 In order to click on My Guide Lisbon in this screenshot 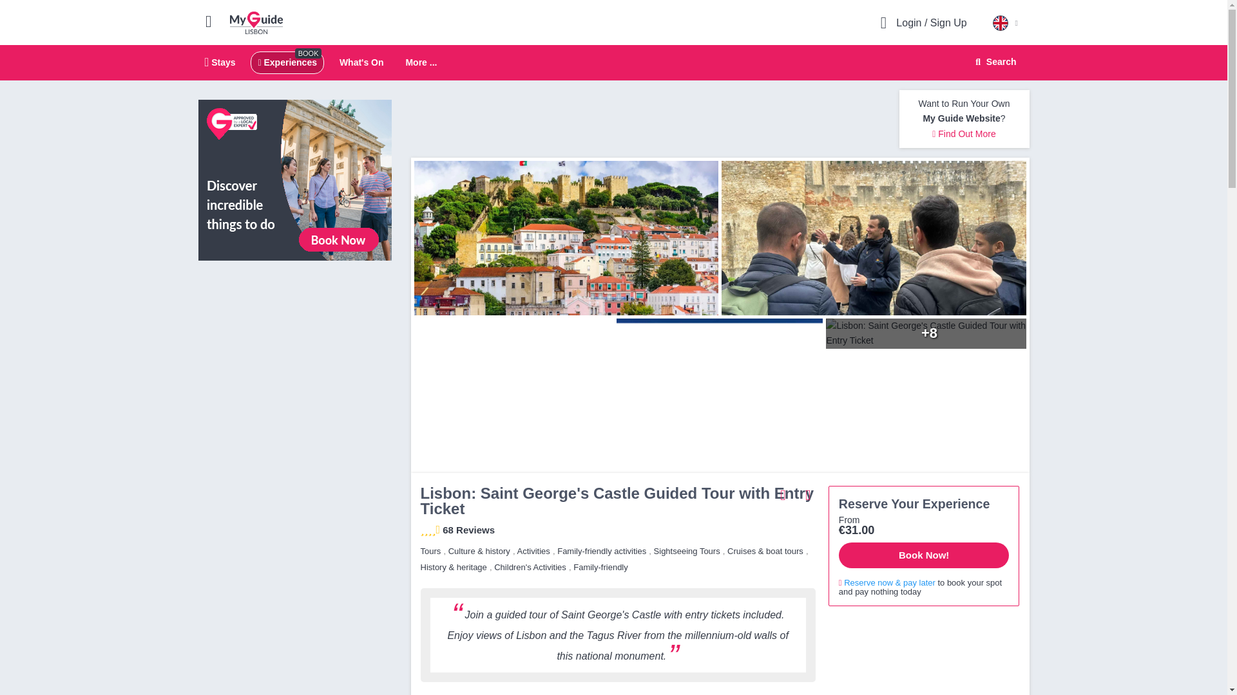, I will do `click(256, 22)`.